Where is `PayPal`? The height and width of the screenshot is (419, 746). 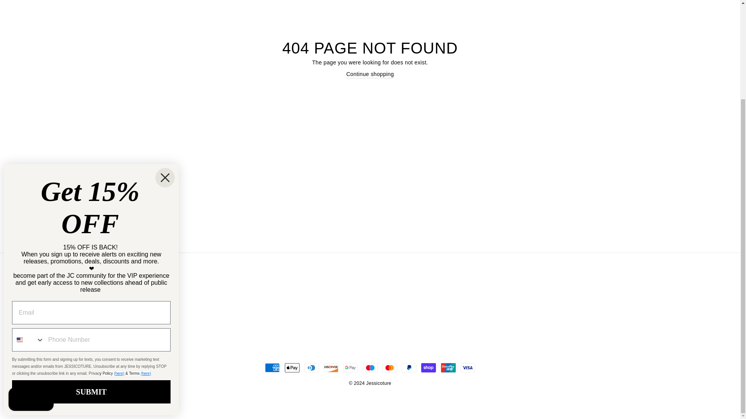
PayPal is located at coordinates (409, 368).